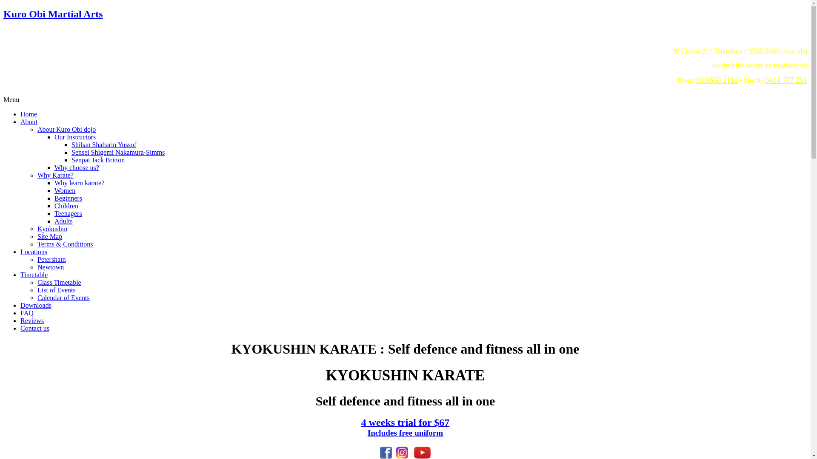  Describe the element at coordinates (98, 160) in the screenshot. I see `Senpai Jack Britton` at that location.